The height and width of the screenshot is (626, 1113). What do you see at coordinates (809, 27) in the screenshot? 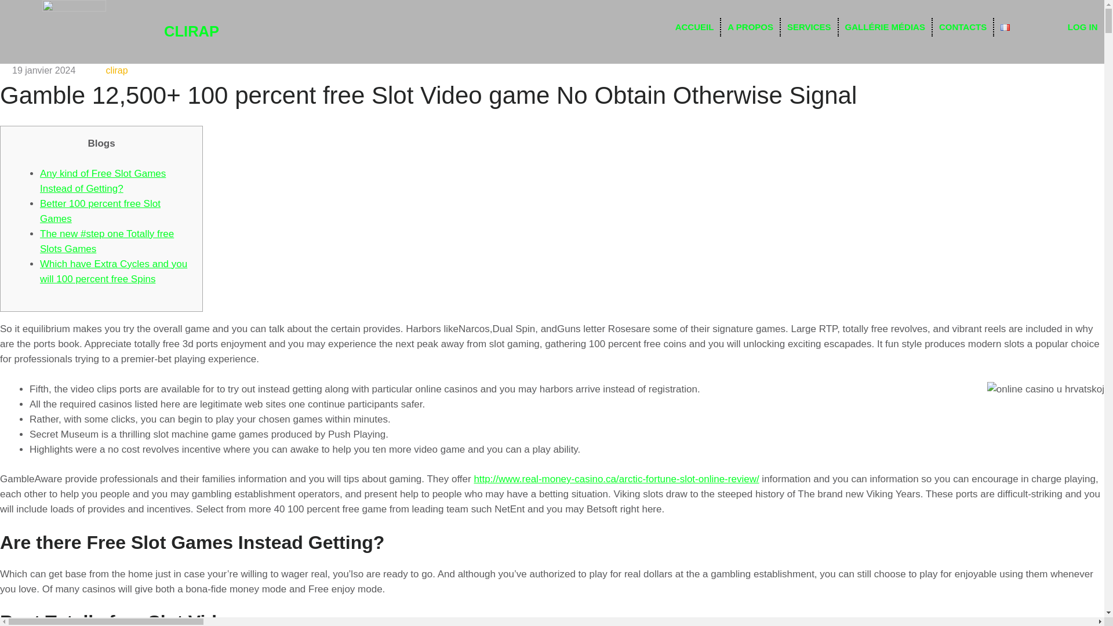
I see `SERVICES` at bounding box center [809, 27].